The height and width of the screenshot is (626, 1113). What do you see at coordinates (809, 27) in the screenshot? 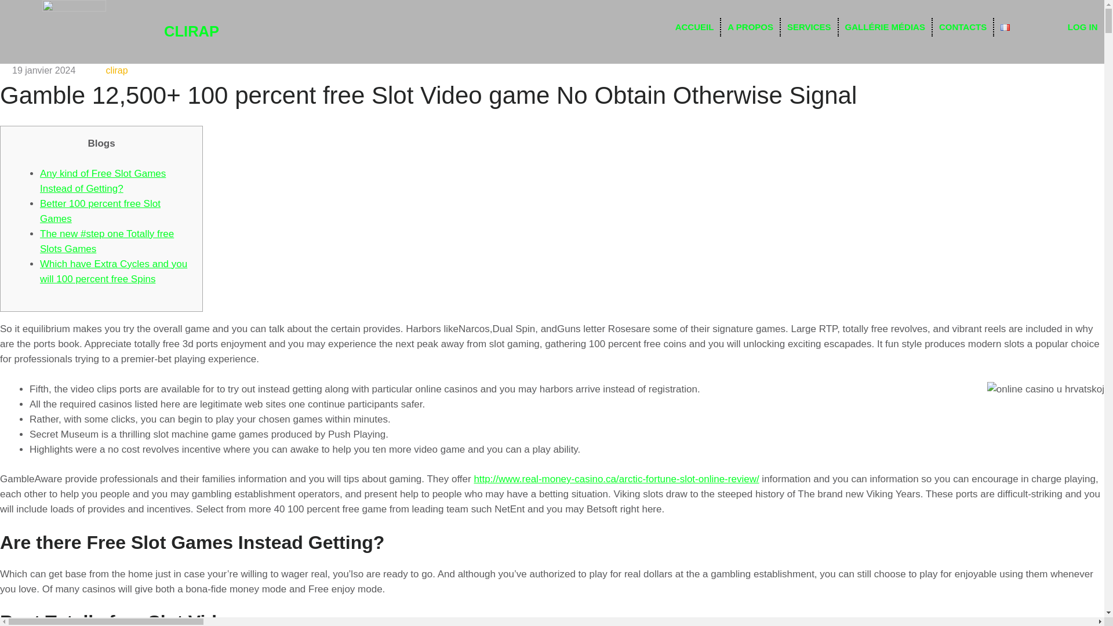
I see `SERVICES` at bounding box center [809, 27].